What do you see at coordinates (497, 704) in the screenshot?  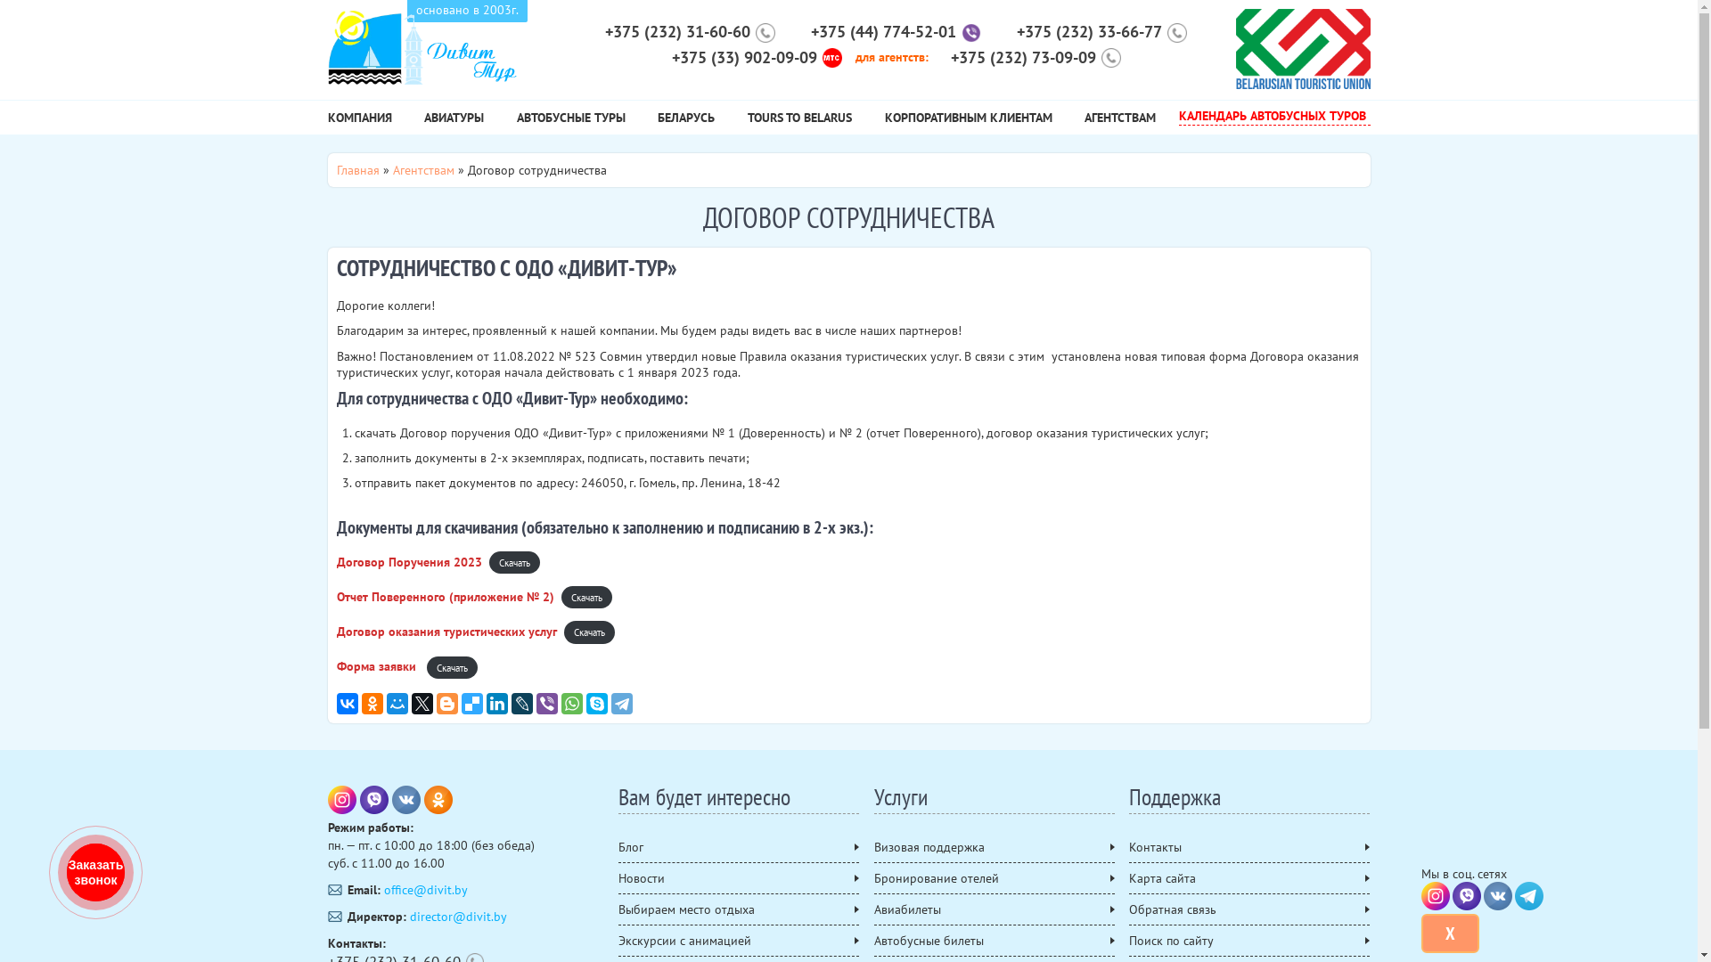 I see `LinkedIn` at bounding box center [497, 704].